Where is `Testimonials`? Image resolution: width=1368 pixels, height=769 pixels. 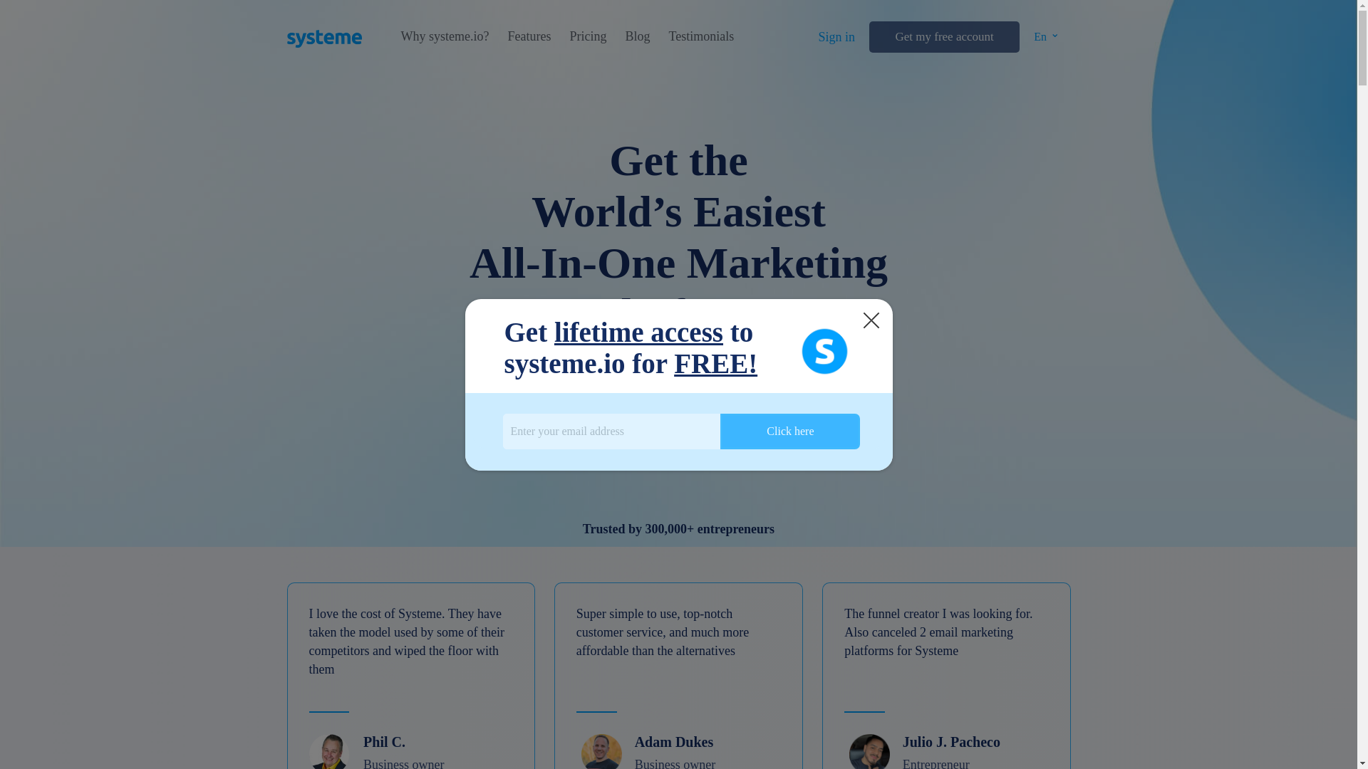 Testimonials is located at coordinates (701, 36).